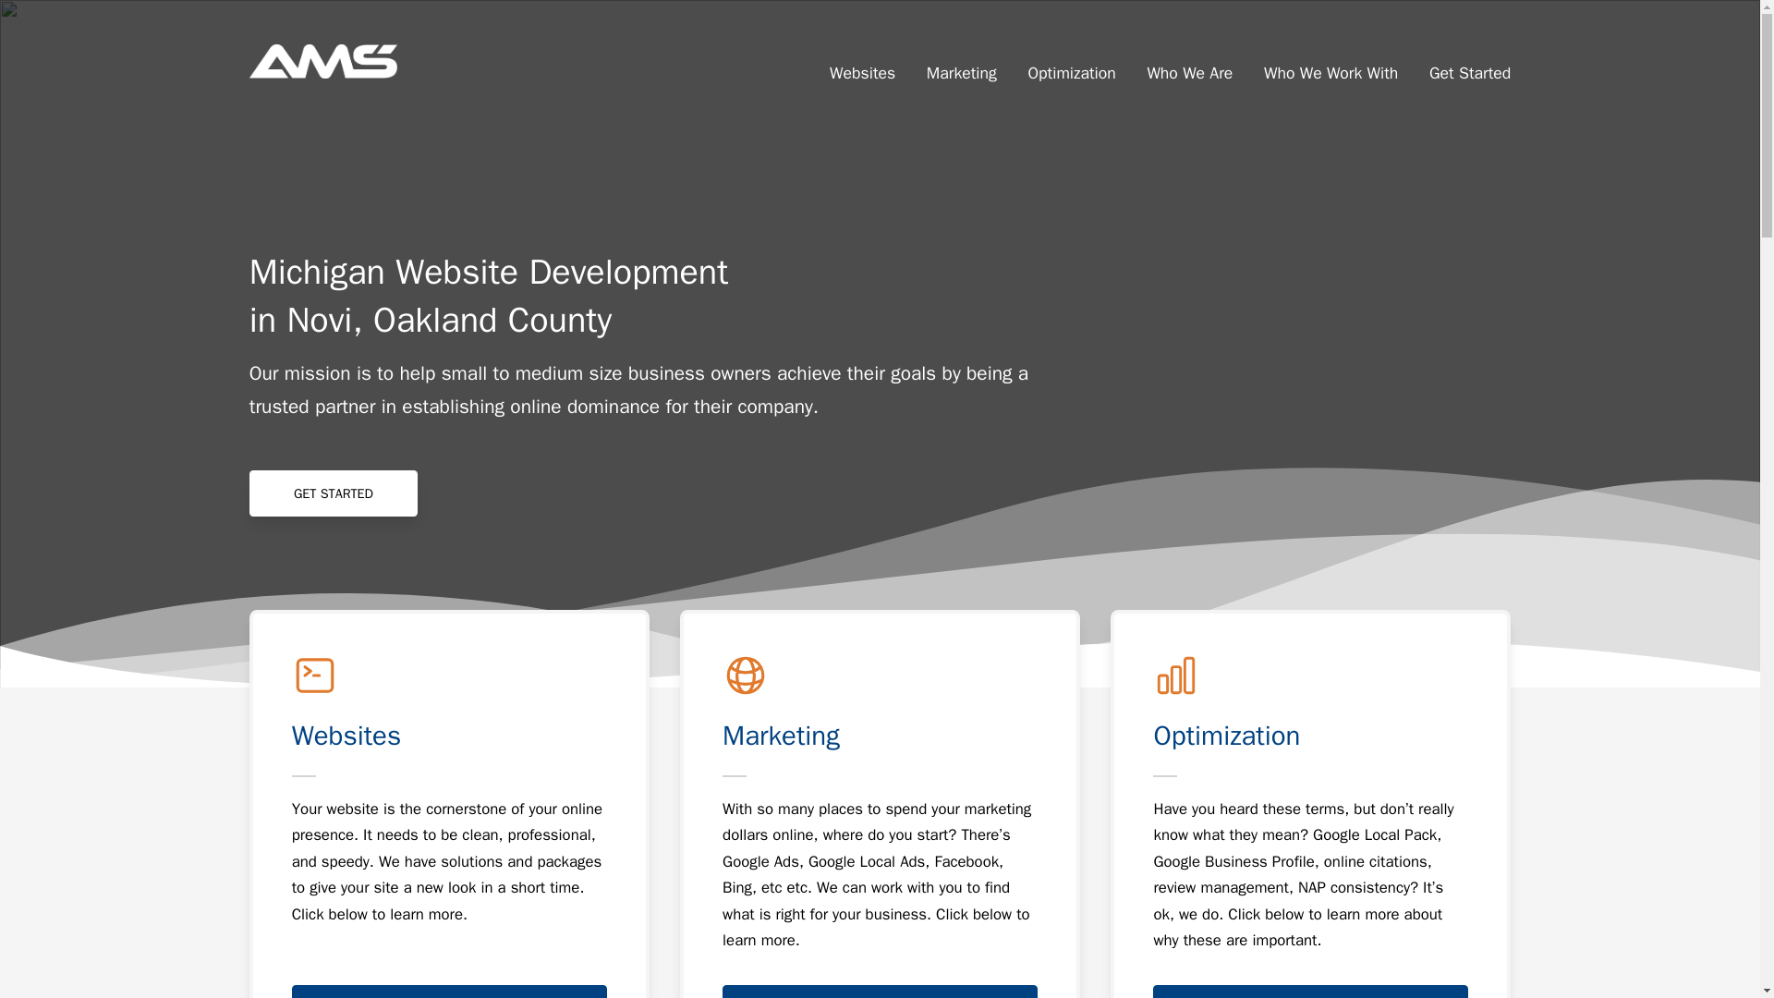  I want to click on Who We Work With, so click(1330, 61).